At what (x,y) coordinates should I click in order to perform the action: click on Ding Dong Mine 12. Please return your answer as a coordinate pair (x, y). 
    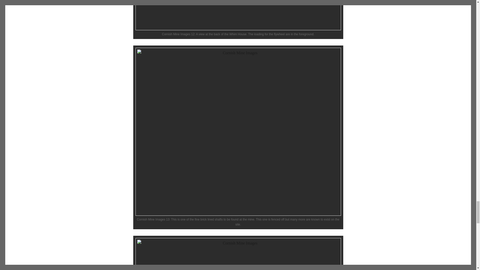
    Looking at the image, I should click on (238, 15).